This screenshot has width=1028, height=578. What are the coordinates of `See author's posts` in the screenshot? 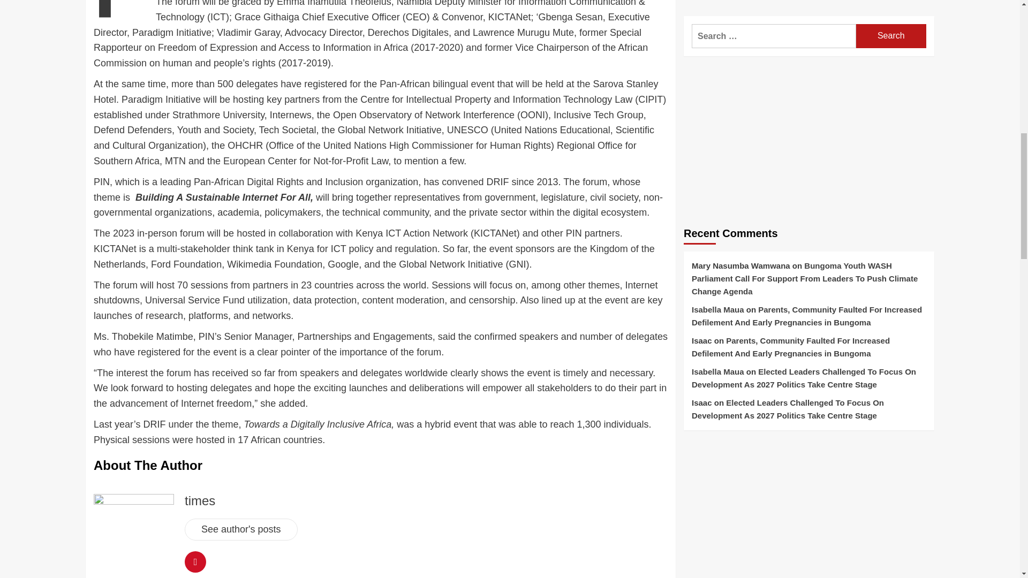 It's located at (241, 529).